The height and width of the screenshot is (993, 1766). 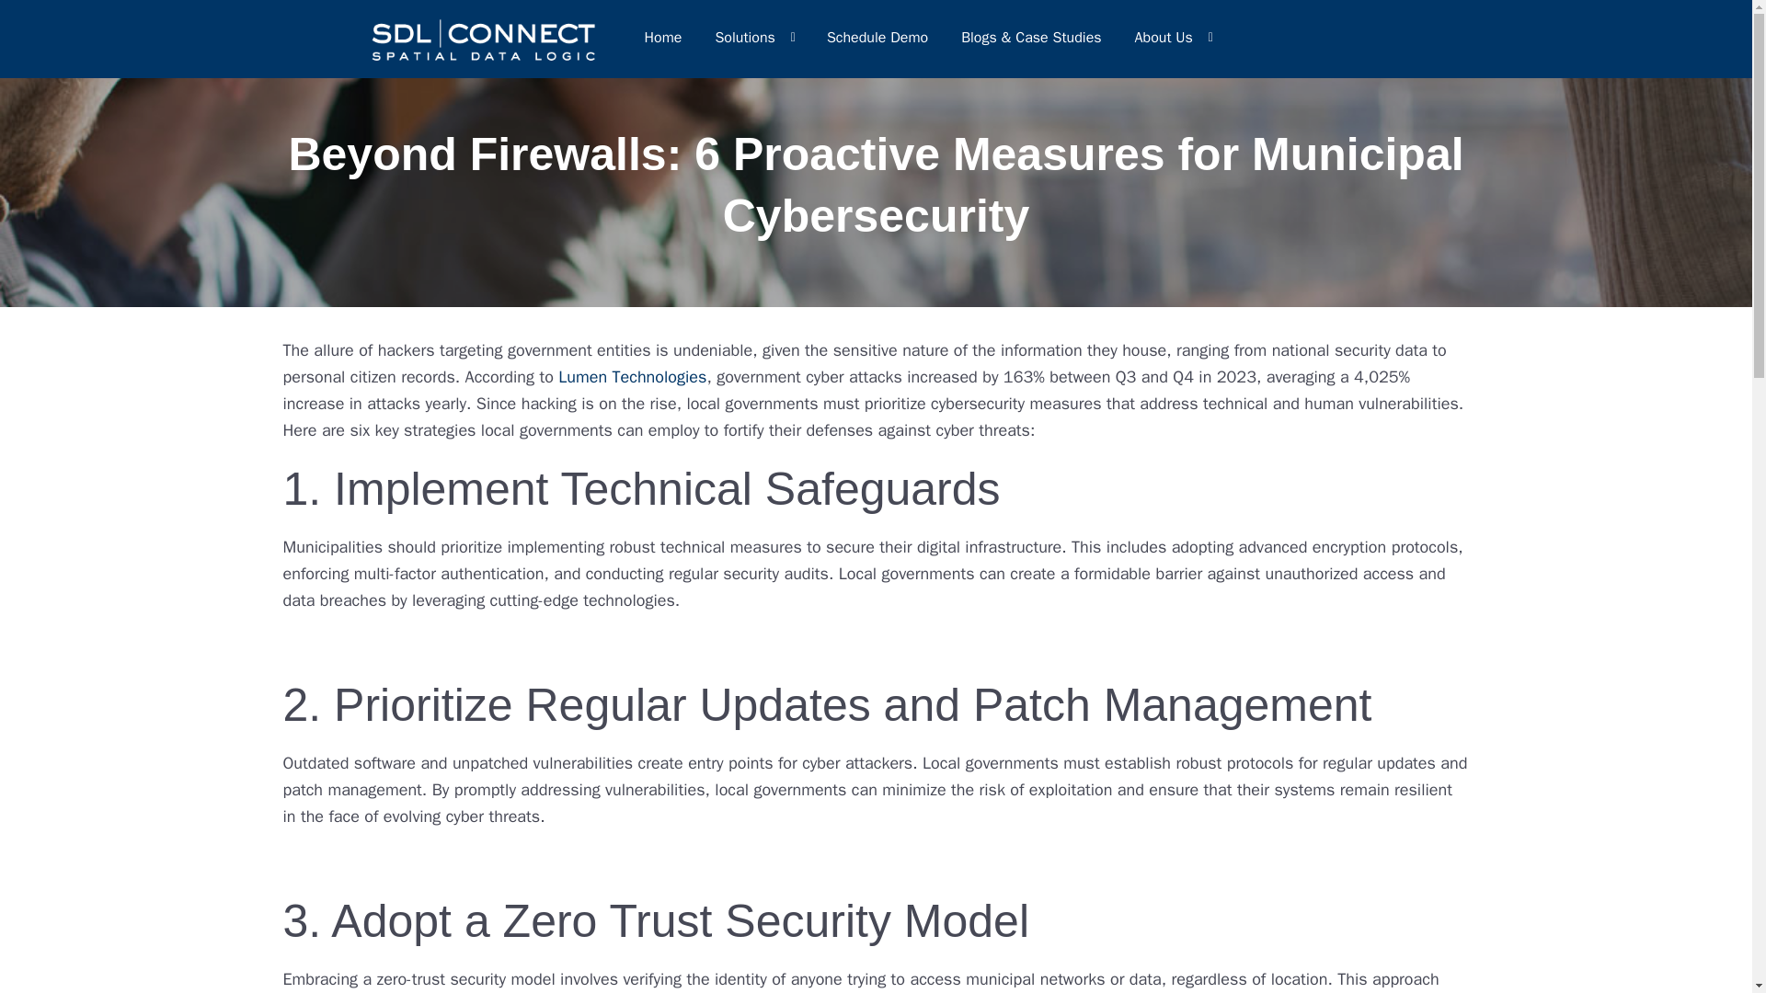 What do you see at coordinates (632, 377) in the screenshot?
I see `Lumen Technologies` at bounding box center [632, 377].